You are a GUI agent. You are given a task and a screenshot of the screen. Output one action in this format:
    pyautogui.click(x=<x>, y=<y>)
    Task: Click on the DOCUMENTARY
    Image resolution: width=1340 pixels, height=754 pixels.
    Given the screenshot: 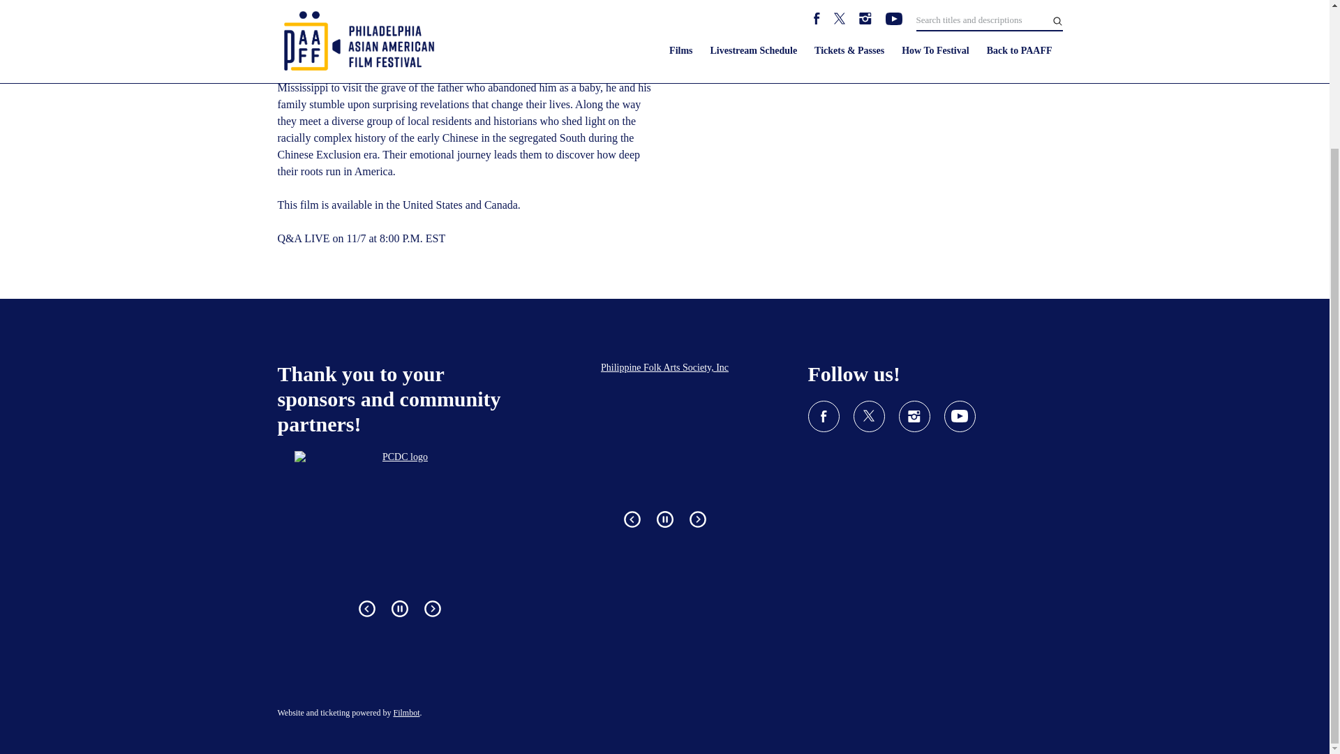 What is the action you would take?
    pyautogui.click(x=676, y=20)
    